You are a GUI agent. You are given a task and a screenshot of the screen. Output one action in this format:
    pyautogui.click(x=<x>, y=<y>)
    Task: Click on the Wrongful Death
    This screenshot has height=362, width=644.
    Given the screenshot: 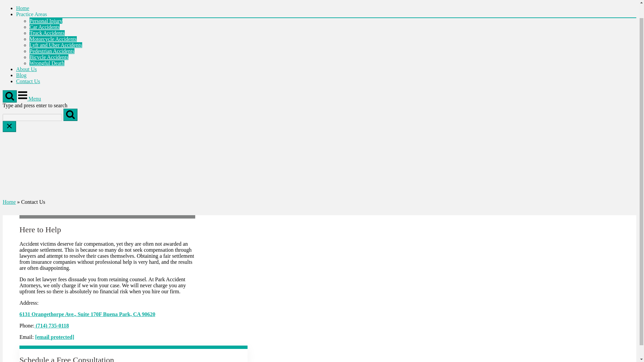 What is the action you would take?
    pyautogui.click(x=47, y=63)
    